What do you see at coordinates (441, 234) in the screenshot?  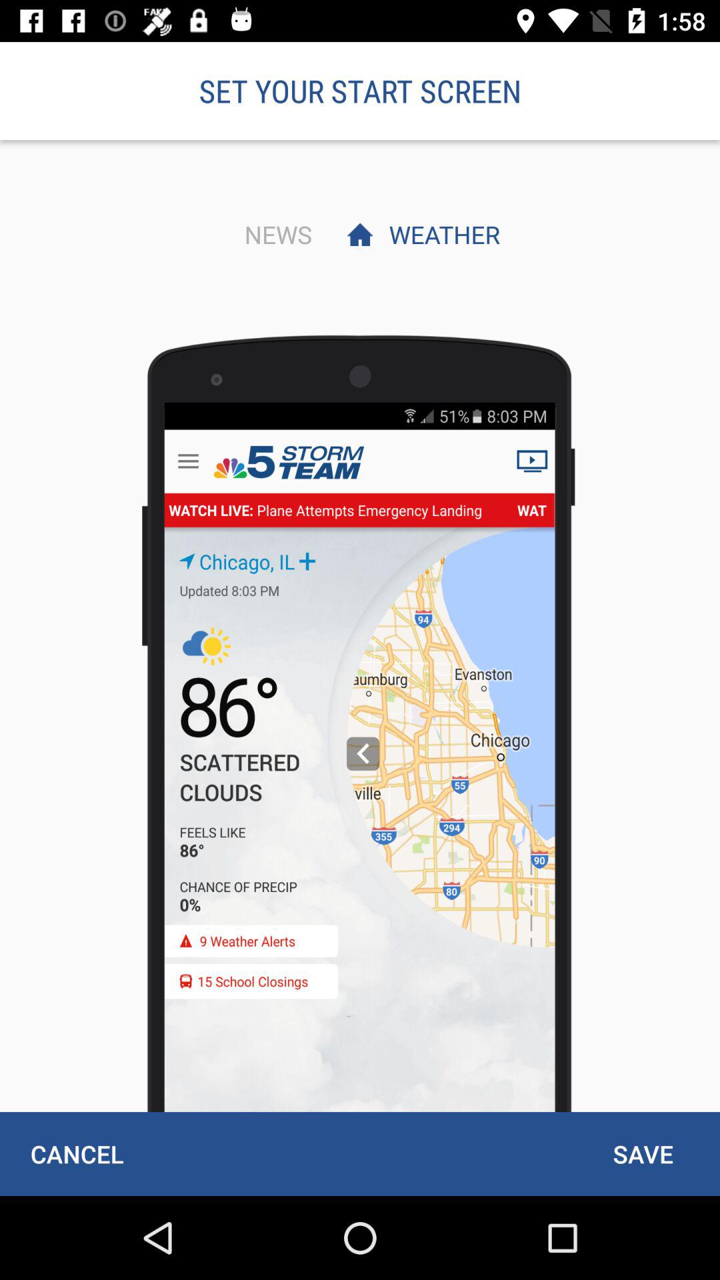 I see `turn on weather icon` at bounding box center [441, 234].